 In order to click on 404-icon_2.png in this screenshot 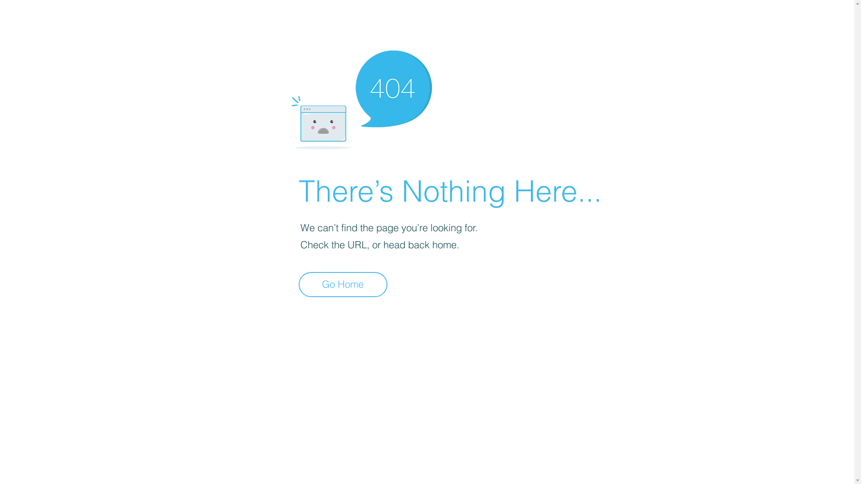, I will do `click(361, 98)`.